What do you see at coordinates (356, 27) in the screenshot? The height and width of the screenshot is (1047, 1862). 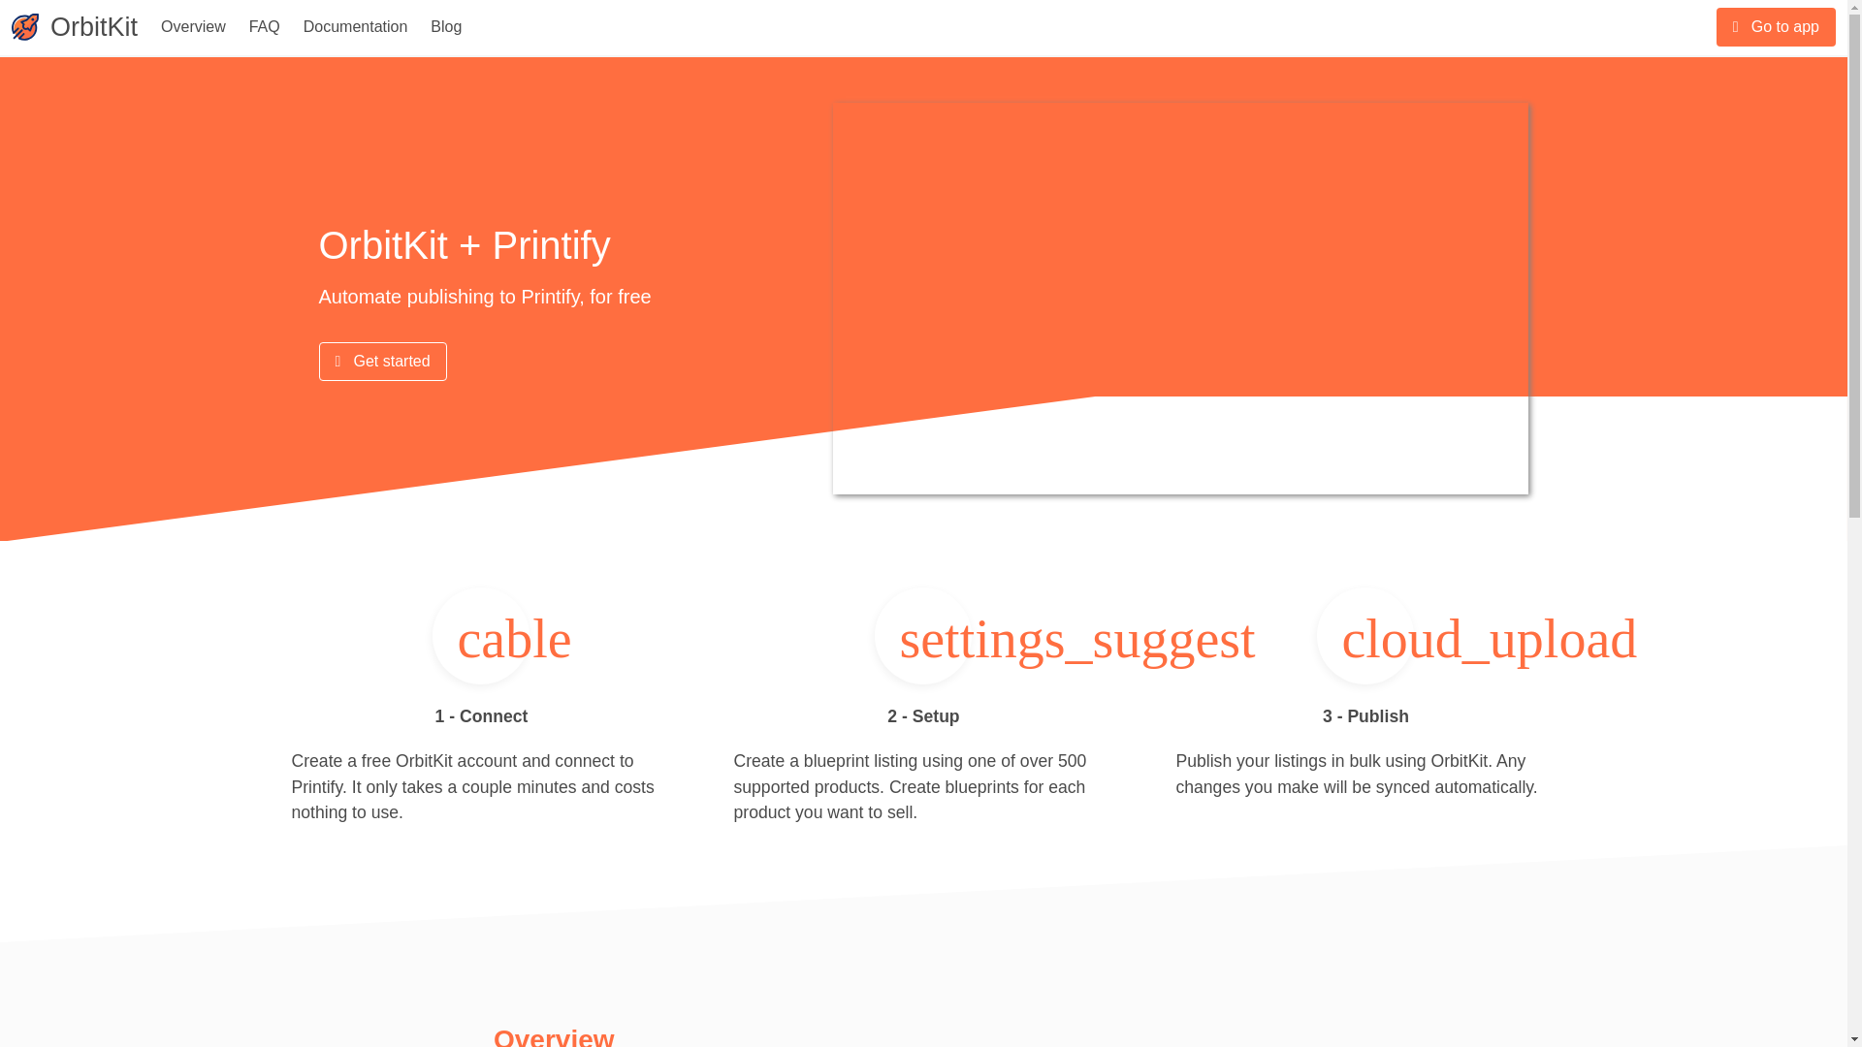 I see `Documentation` at bounding box center [356, 27].